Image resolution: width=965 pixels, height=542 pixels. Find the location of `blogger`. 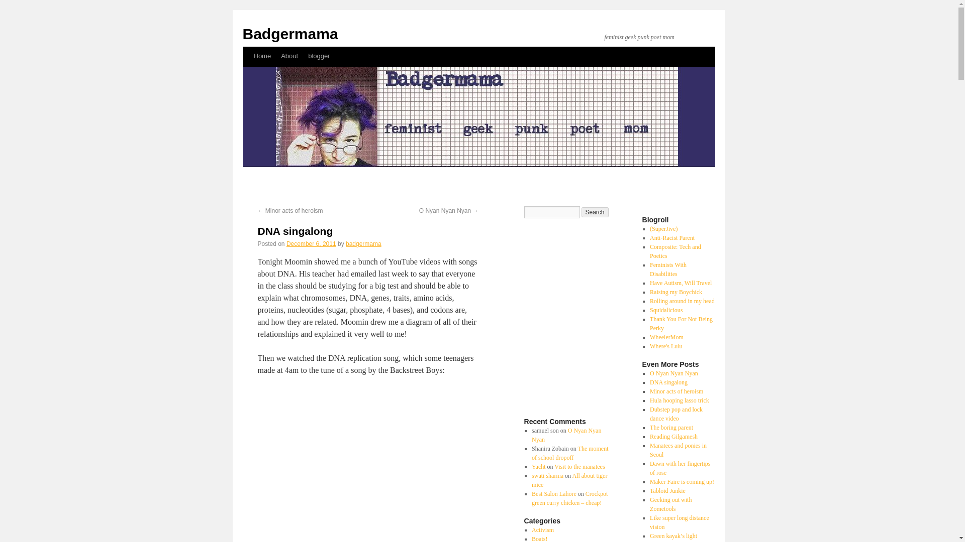

blogger is located at coordinates (319, 56).